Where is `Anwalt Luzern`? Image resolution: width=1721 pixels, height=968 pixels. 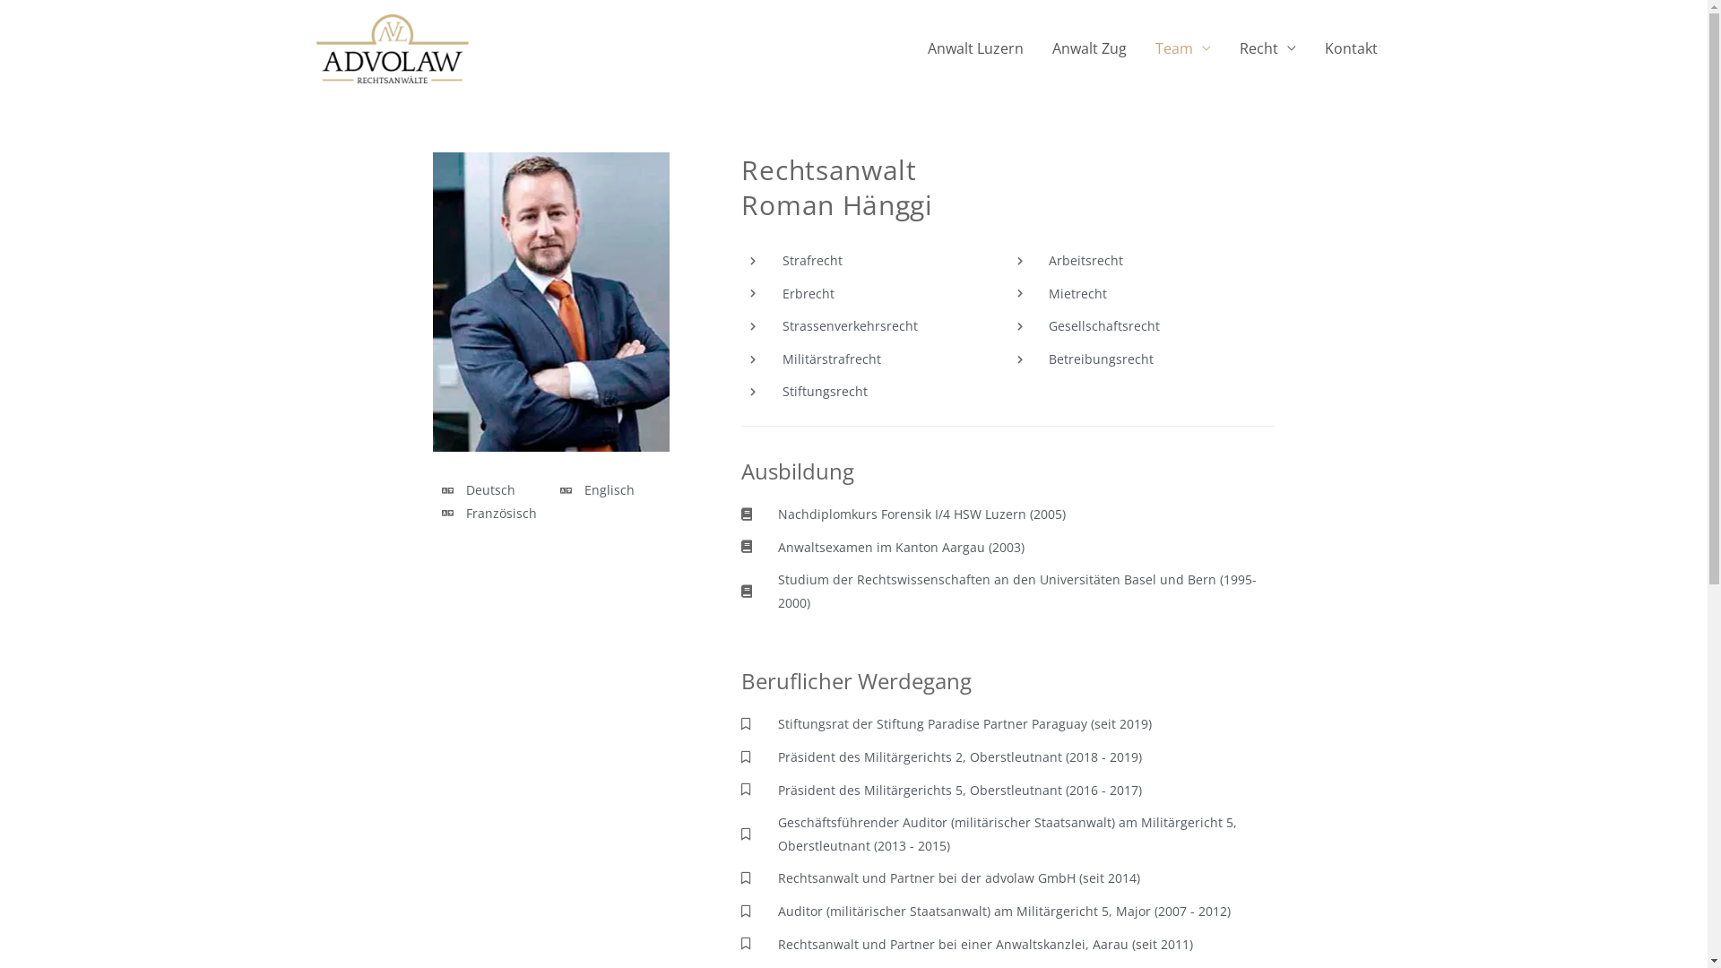 Anwalt Luzern is located at coordinates (974, 48).